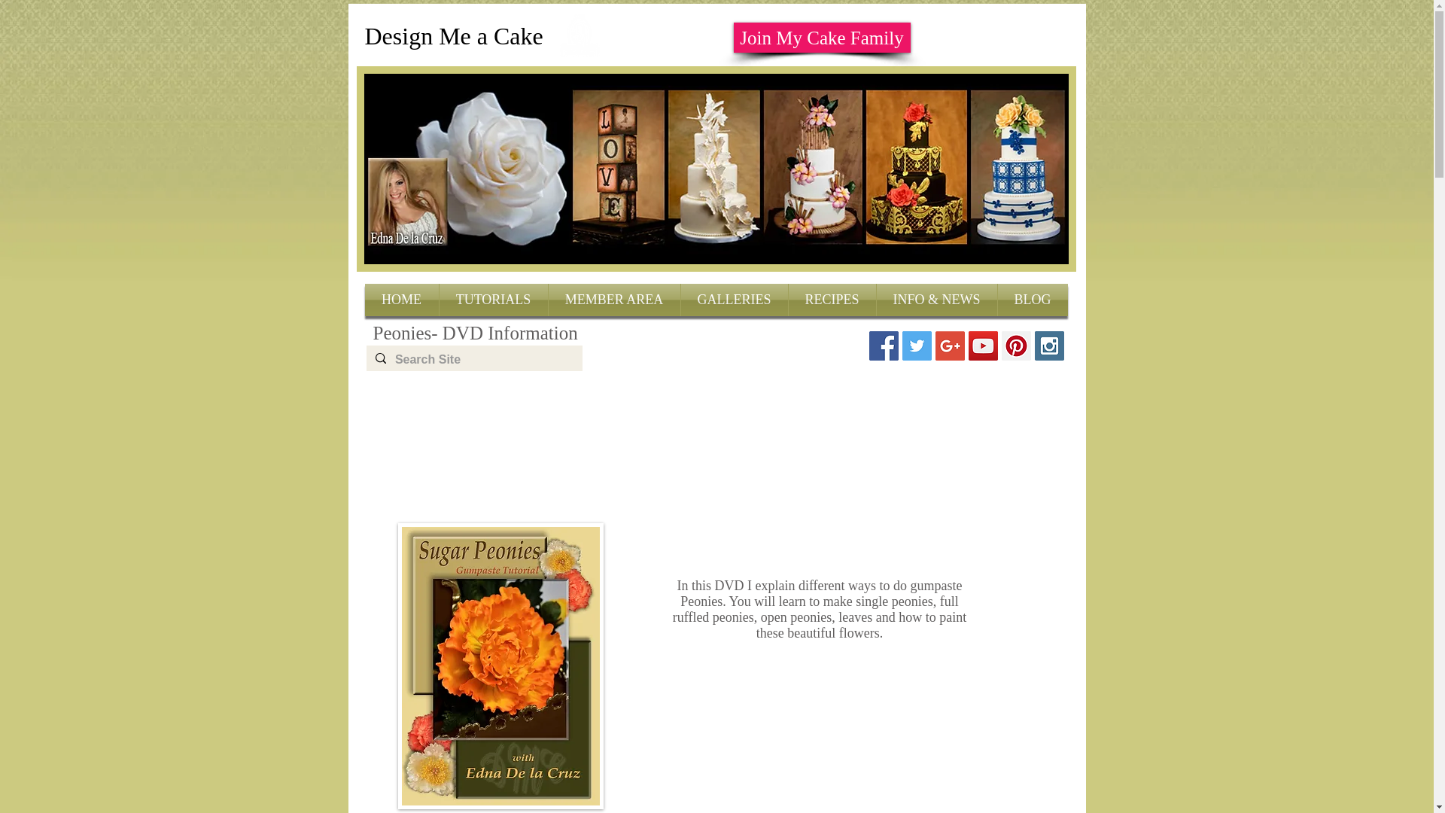 This screenshot has width=1445, height=813. I want to click on MEMBER AREA, so click(613, 300).